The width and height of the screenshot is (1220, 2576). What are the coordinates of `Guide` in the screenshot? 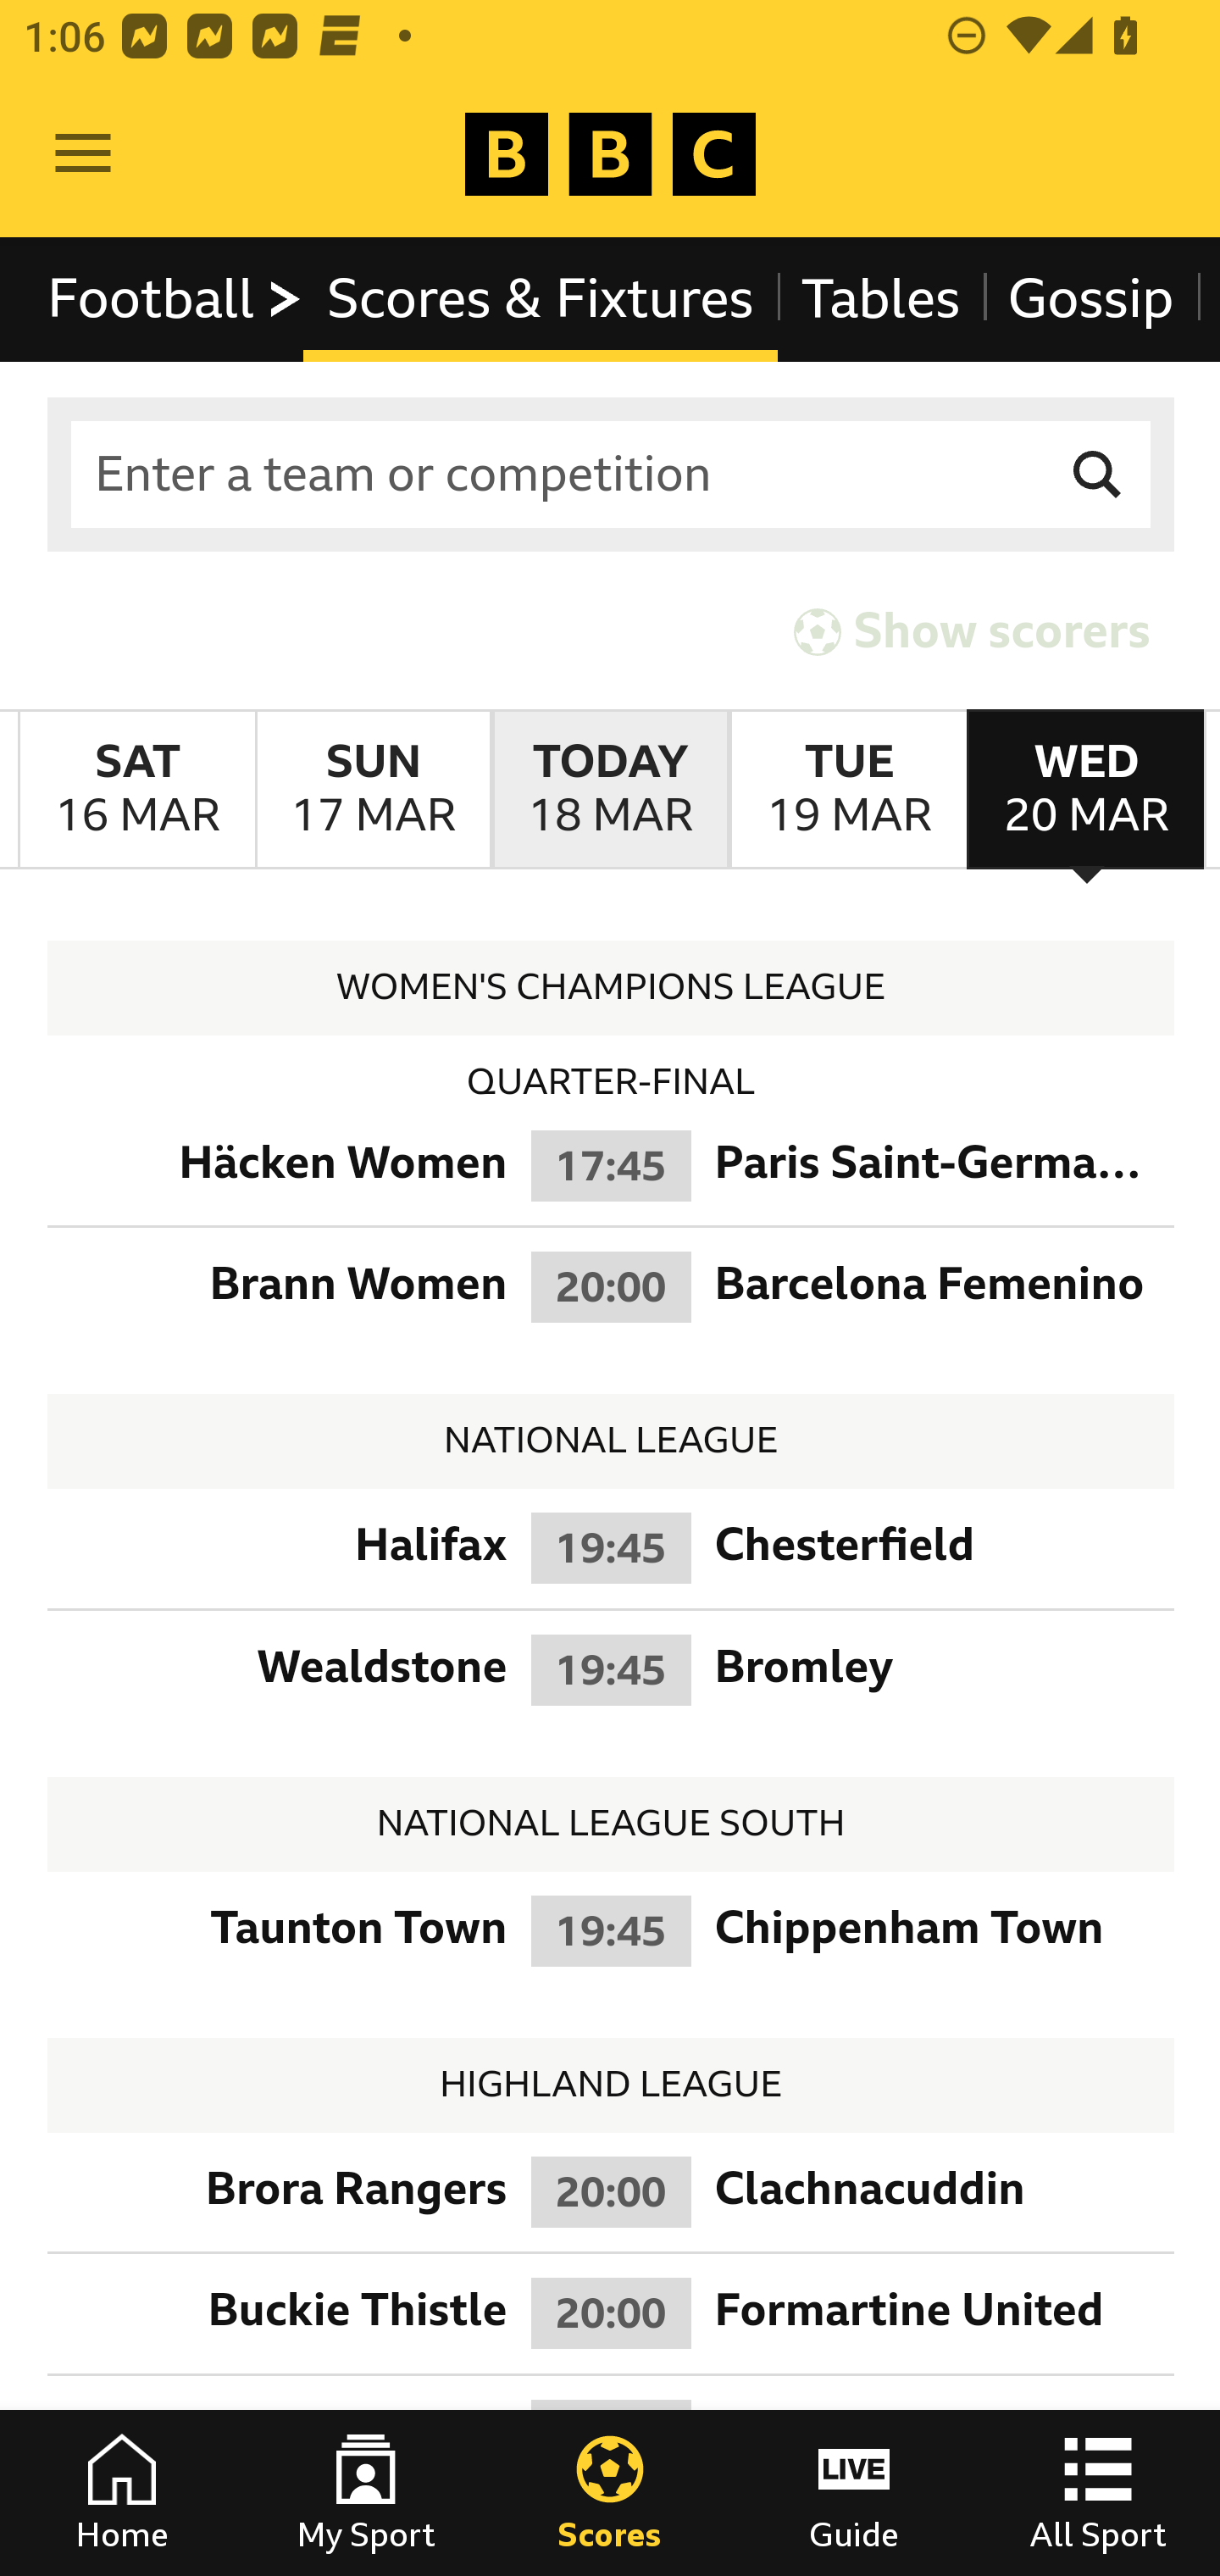 It's located at (854, 2493).